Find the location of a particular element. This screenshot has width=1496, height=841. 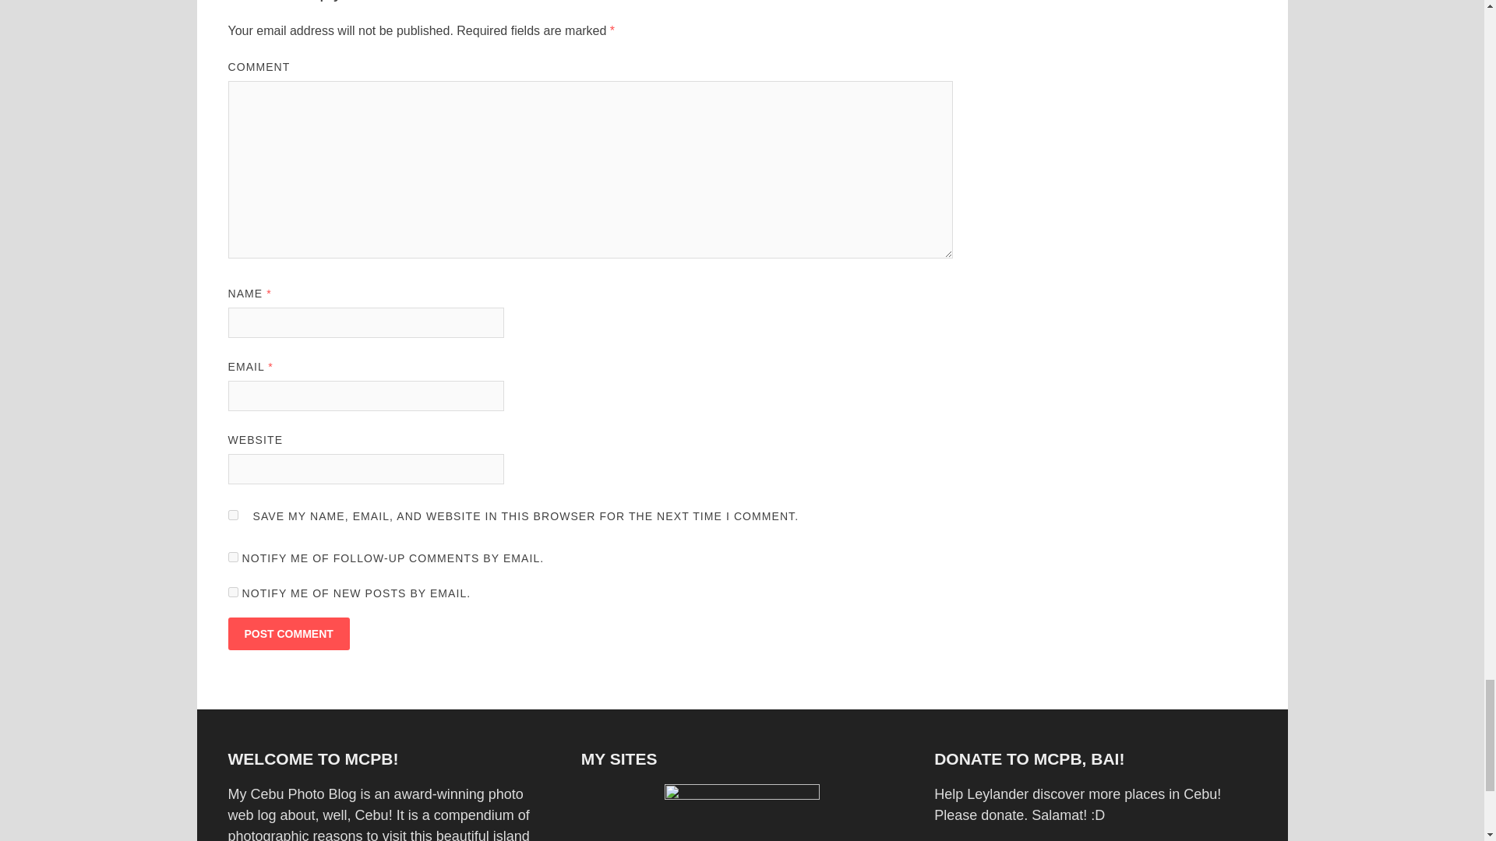

subscribe is located at coordinates (232, 592).